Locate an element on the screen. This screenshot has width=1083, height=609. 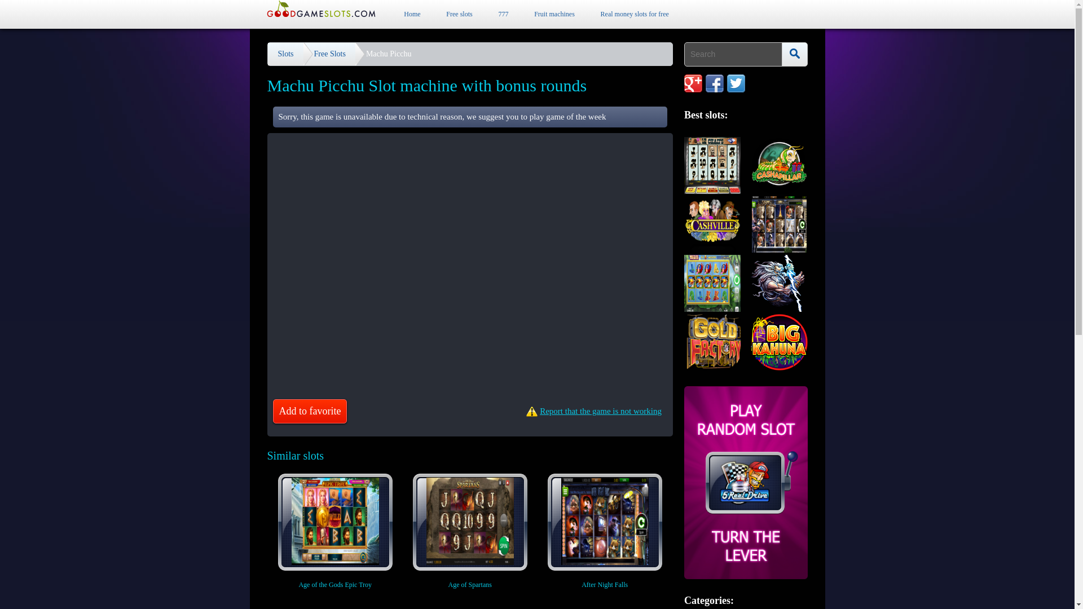
Slots is located at coordinates (285, 54).